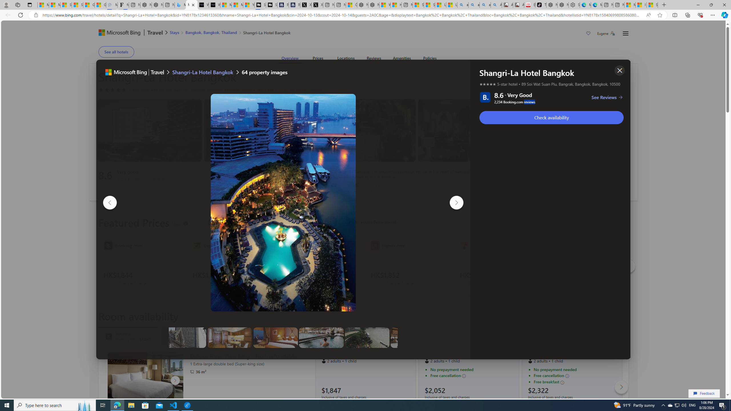 Image resolution: width=731 pixels, height=411 pixels. What do you see at coordinates (496, 5) in the screenshot?
I see `Amazon Echo Robot - Search Images` at bounding box center [496, 5].